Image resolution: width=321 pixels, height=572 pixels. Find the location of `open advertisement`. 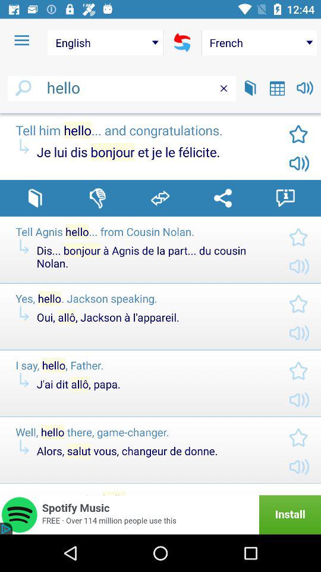

open advertisement is located at coordinates (160, 515).